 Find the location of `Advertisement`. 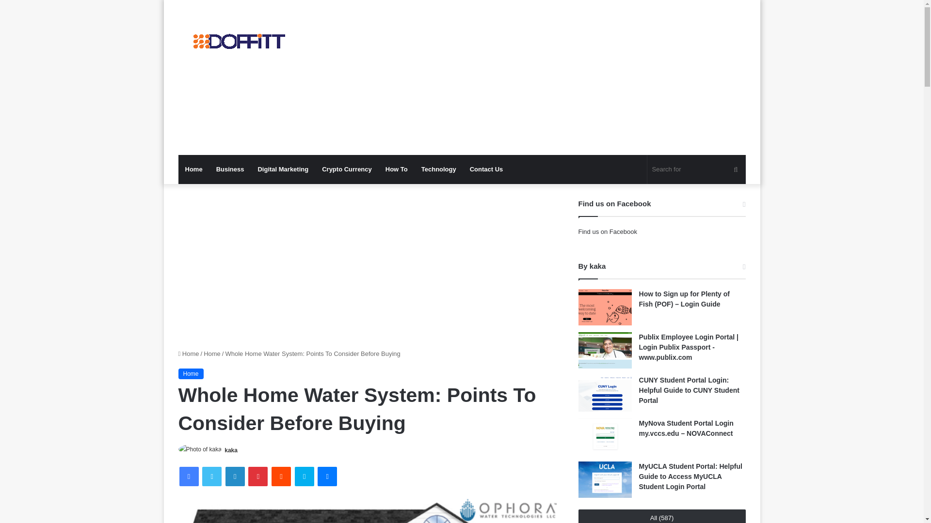

Advertisement is located at coordinates (559, 77).